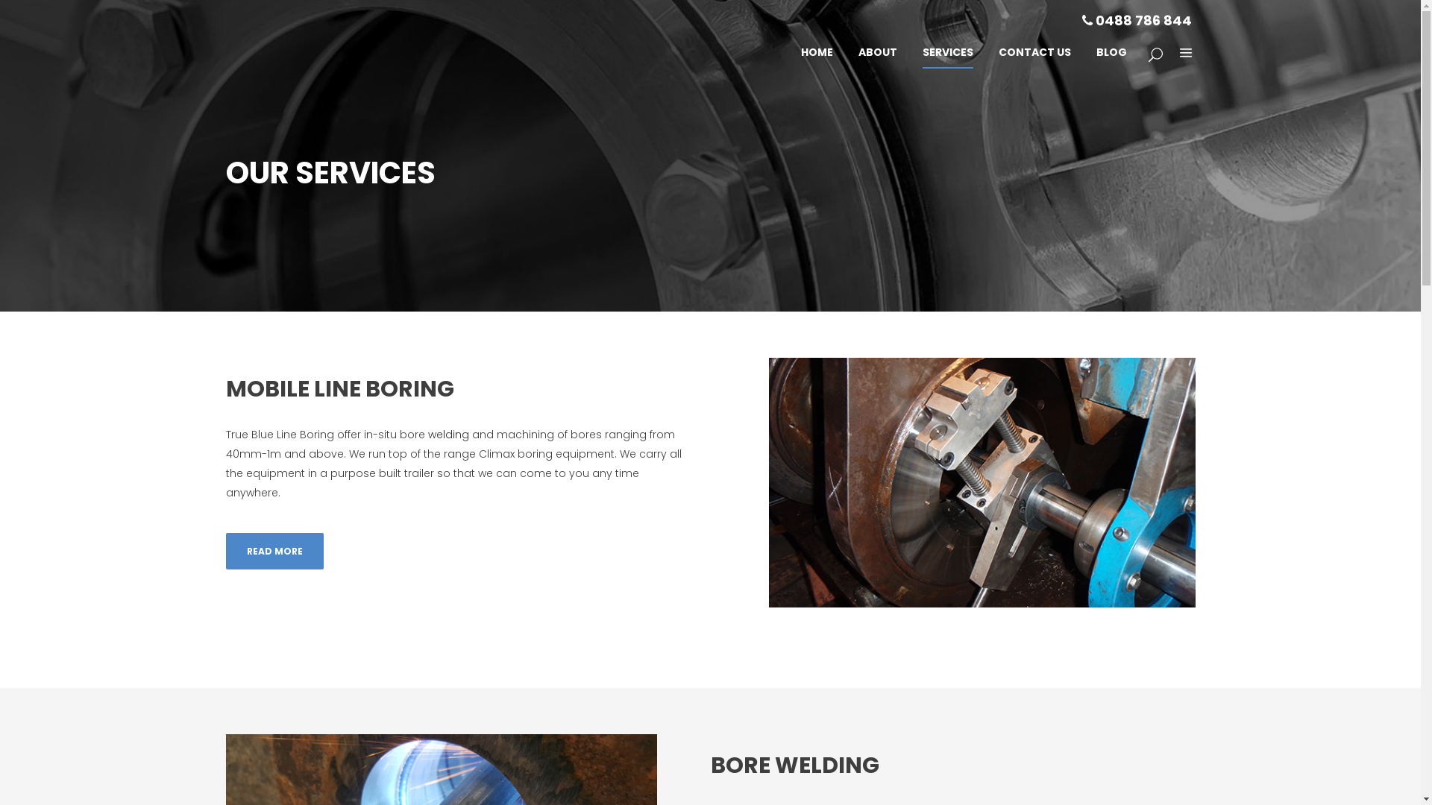 The image size is (1432, 805). Describe the element at coordinates (1035, 52) in the screenshot. I see `CONTACT US` at that location.